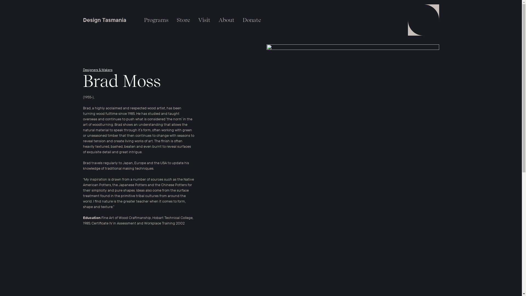 The image size is (526, 296). What do you see at coordinates (184, 20) in the screenshot?
I see `Store` at bounding box center [184, 20].